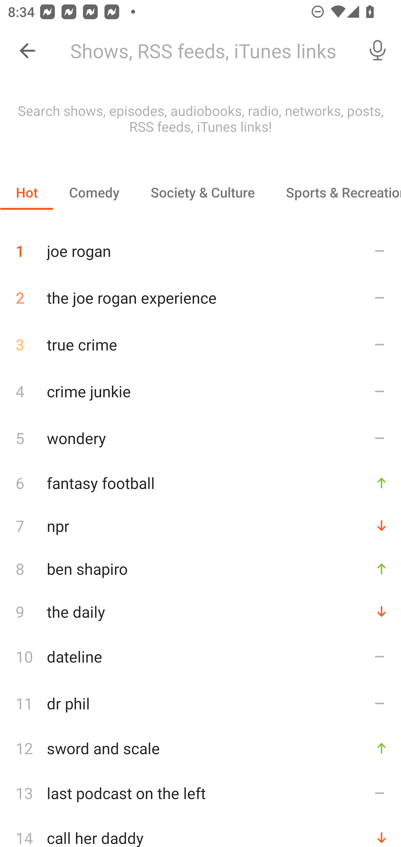  What do you see at coordinates (336, 192) in the screenshot?
I see `Sports & Recreation` at bounding box center [336, 192].